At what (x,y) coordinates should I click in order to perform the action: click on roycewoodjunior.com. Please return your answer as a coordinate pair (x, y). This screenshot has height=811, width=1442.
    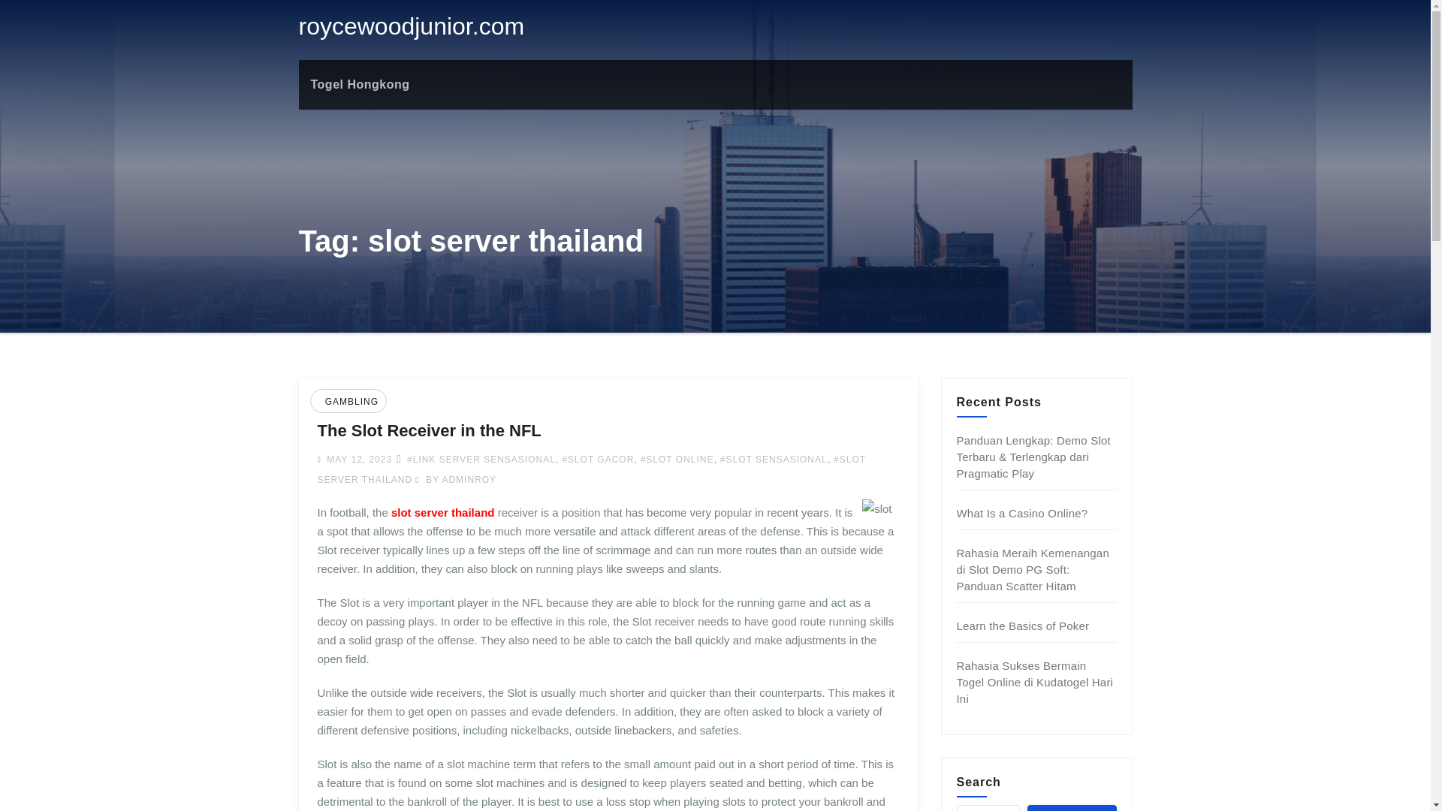
    Looking at the image, I should click on (412, 26).